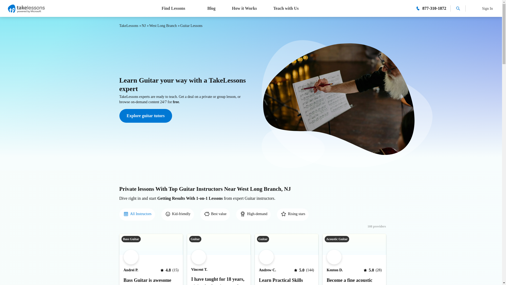 The image size is (506, 285). What do you see at coordinates (267, 270) in the screenshot?
I see `Andrew C.` at bounding box center [267, 270].